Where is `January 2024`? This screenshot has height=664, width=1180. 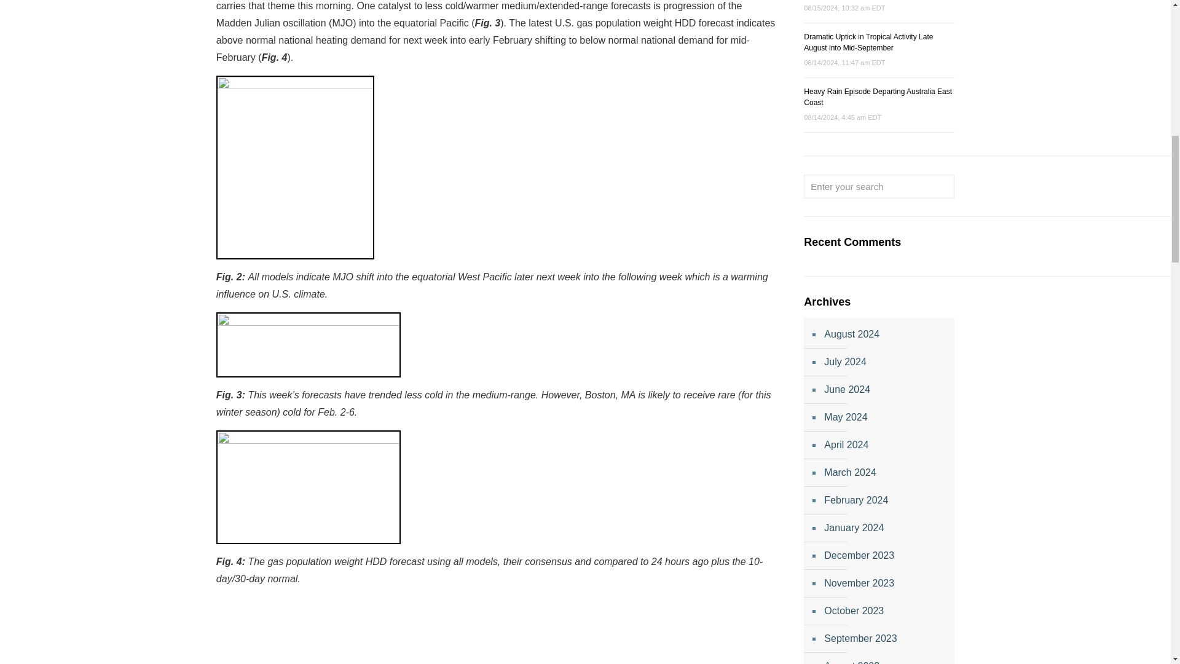
January 2024 is located at coordinates (885, 529).